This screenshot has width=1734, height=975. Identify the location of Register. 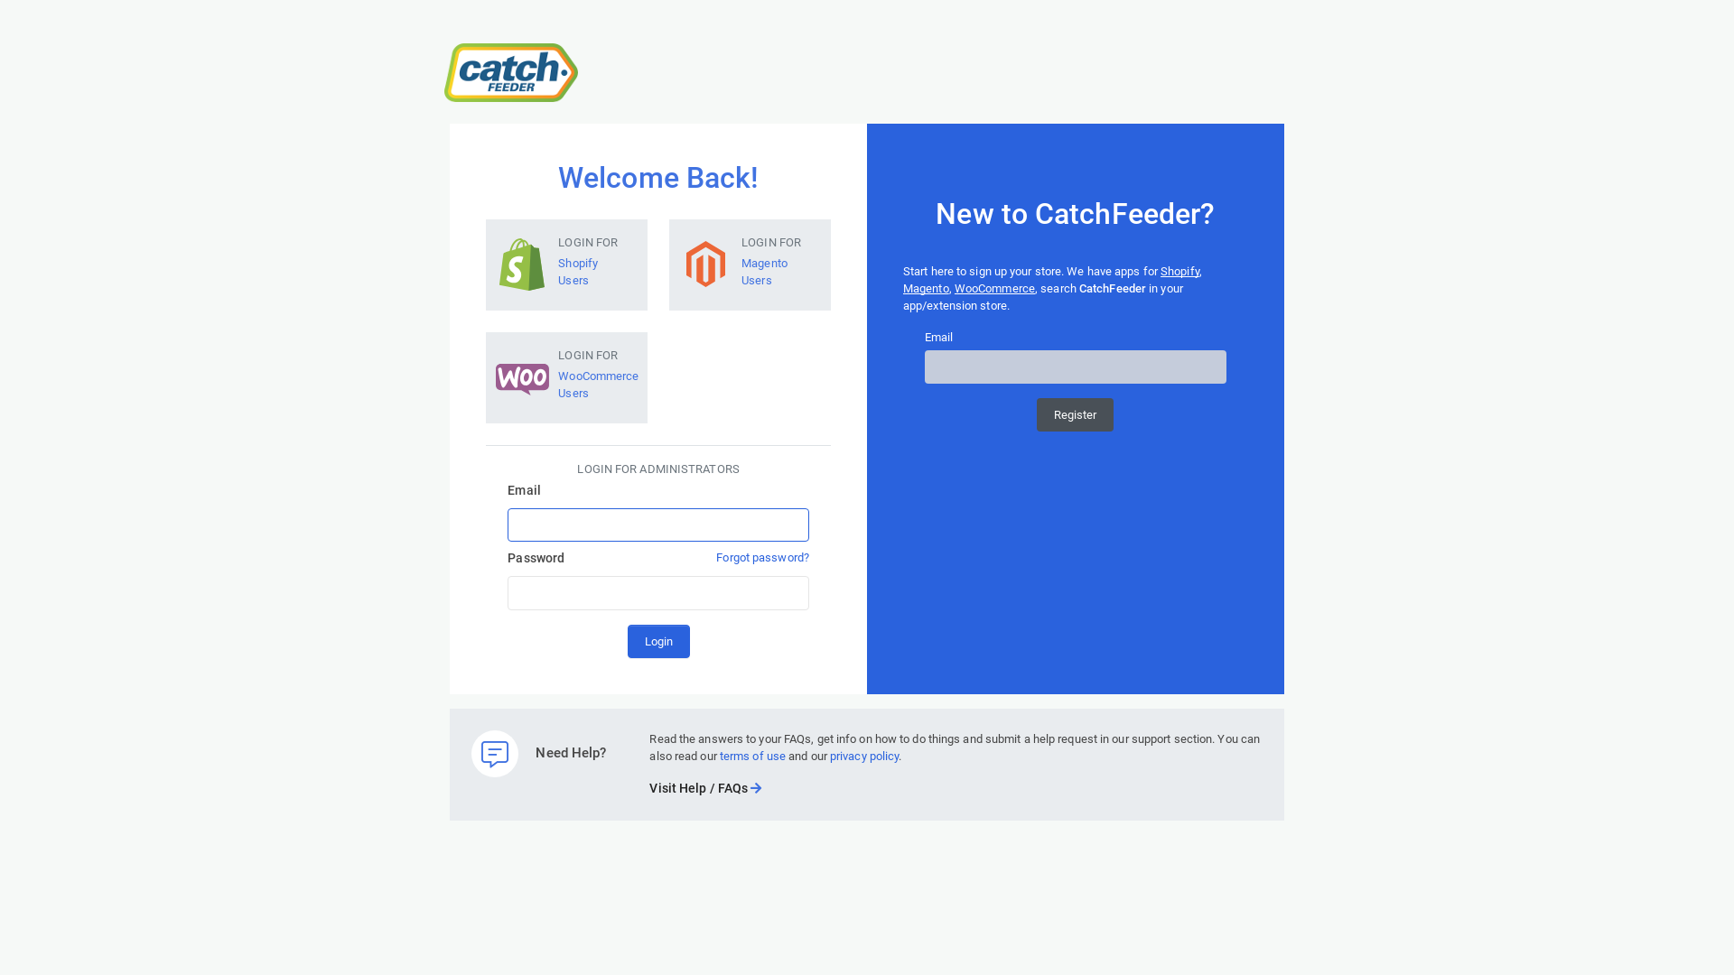
(1075, 415).